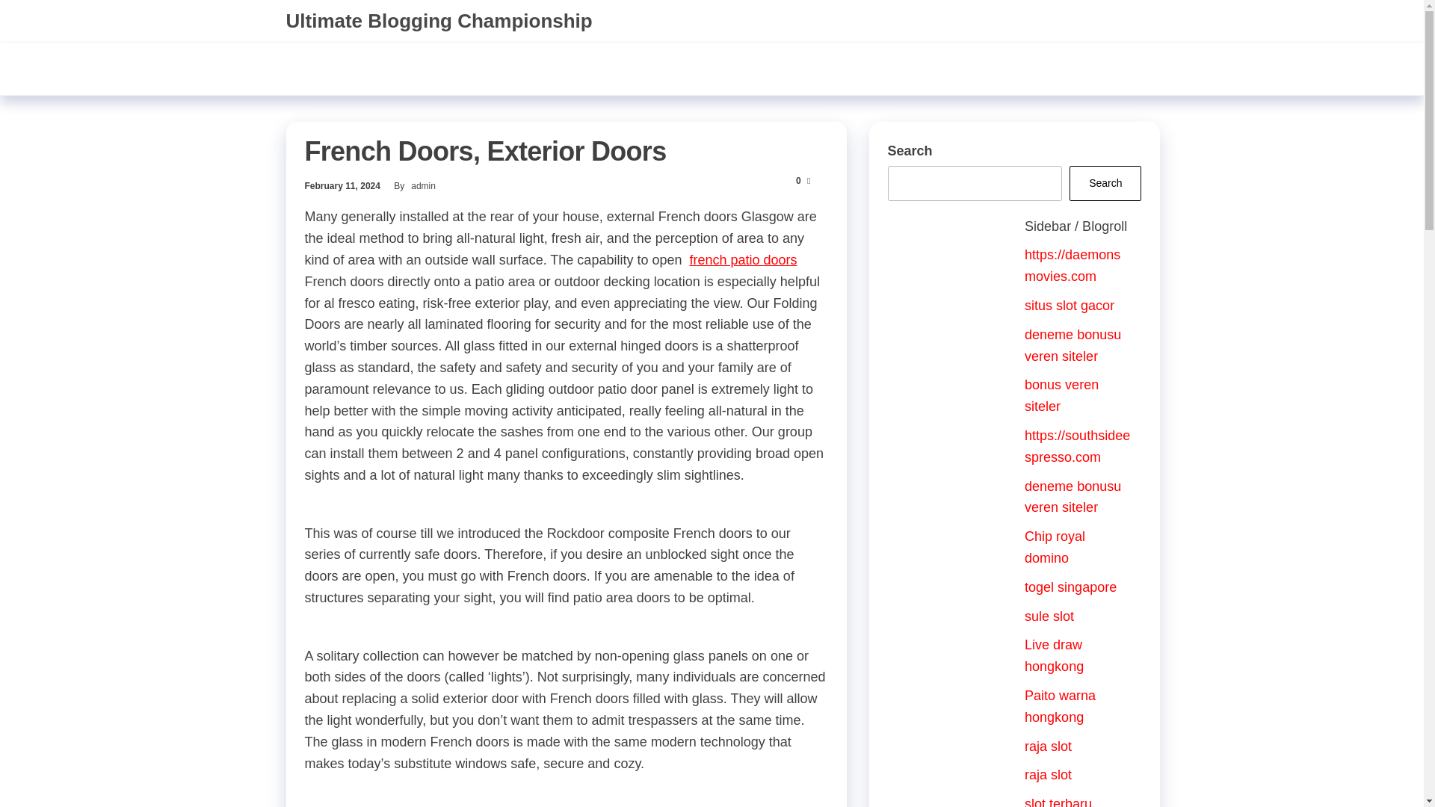 The image size is (1435, 807). Describe the element at coordinates (1072, 498) in the screenshot. I see `deneme bonusu veren siteler` at that location.